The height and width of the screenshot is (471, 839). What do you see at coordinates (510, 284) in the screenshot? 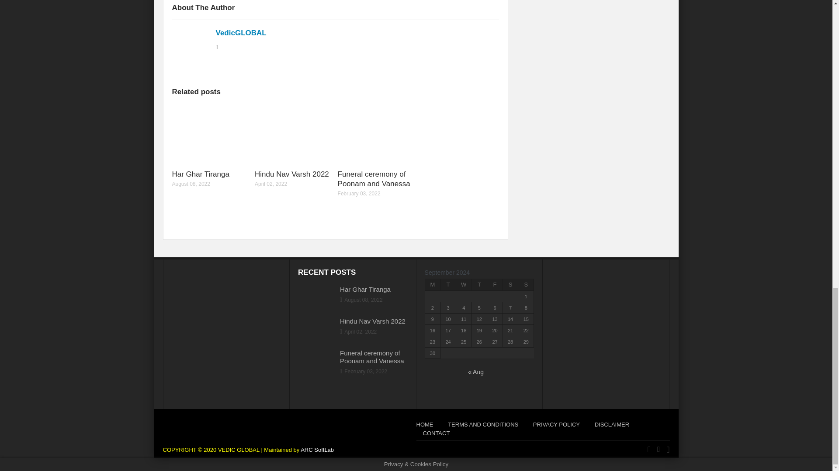
I see `Saturday` at bounding box center [510, 284].